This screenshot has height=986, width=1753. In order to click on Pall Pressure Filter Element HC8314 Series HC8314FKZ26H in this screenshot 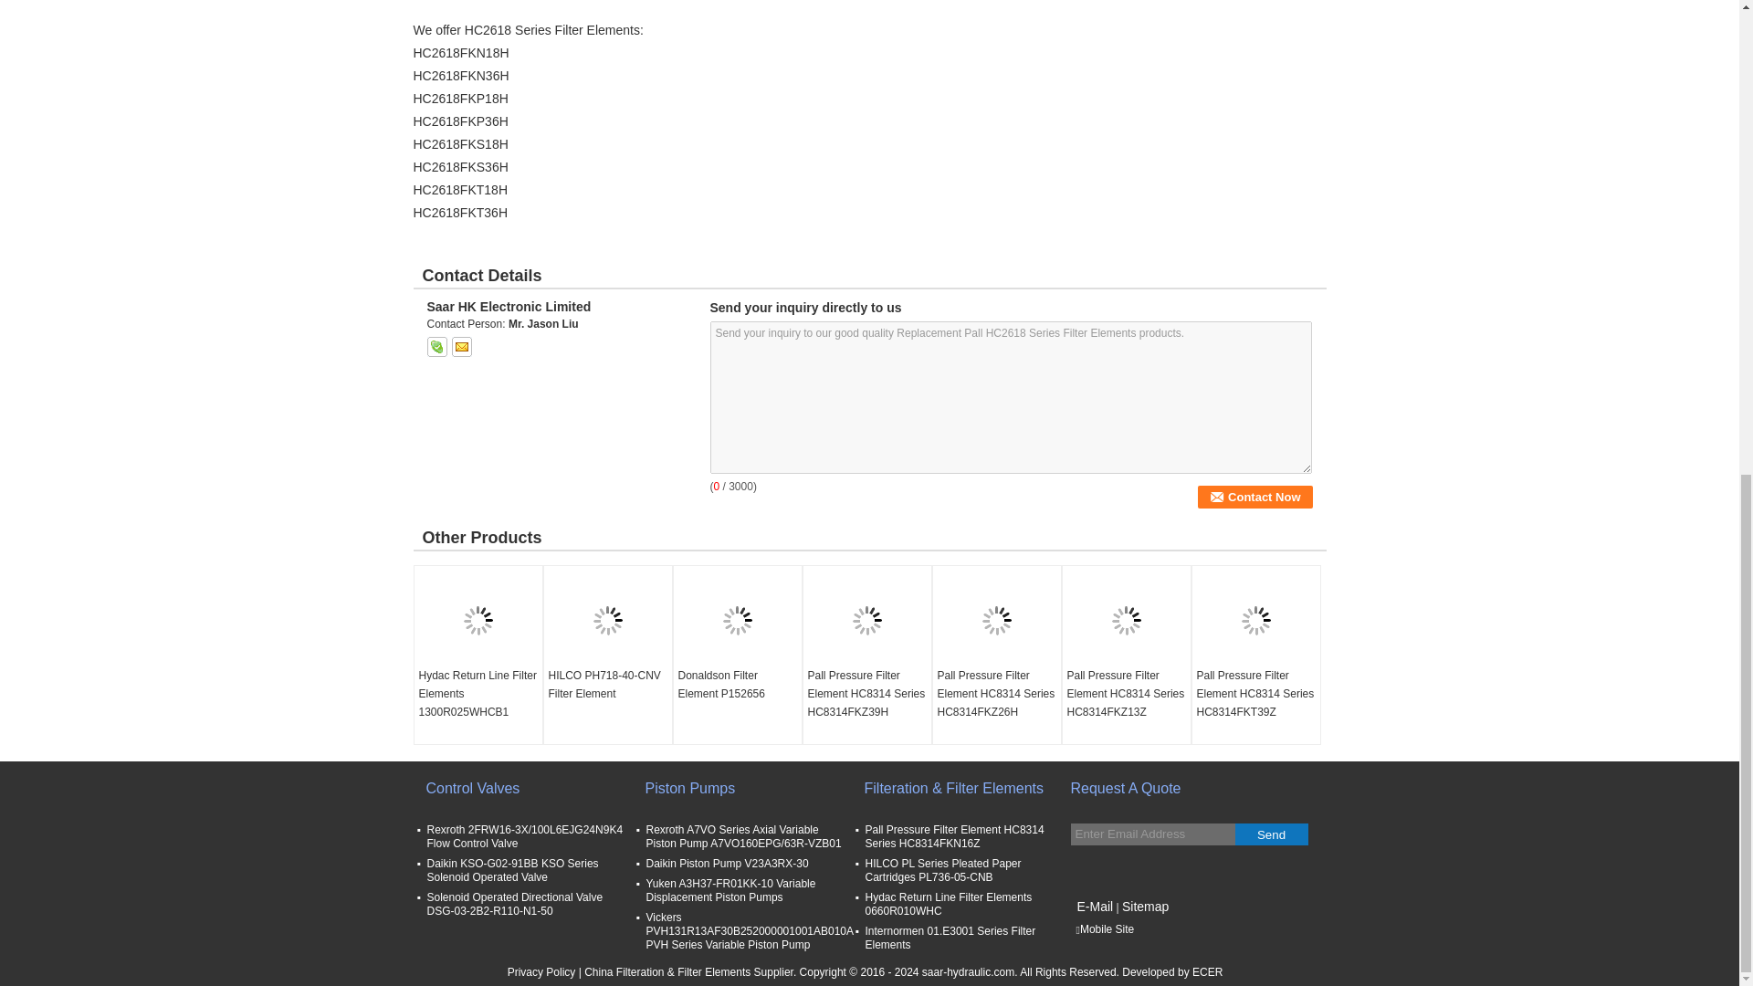, I will do `click(996, 694)`.